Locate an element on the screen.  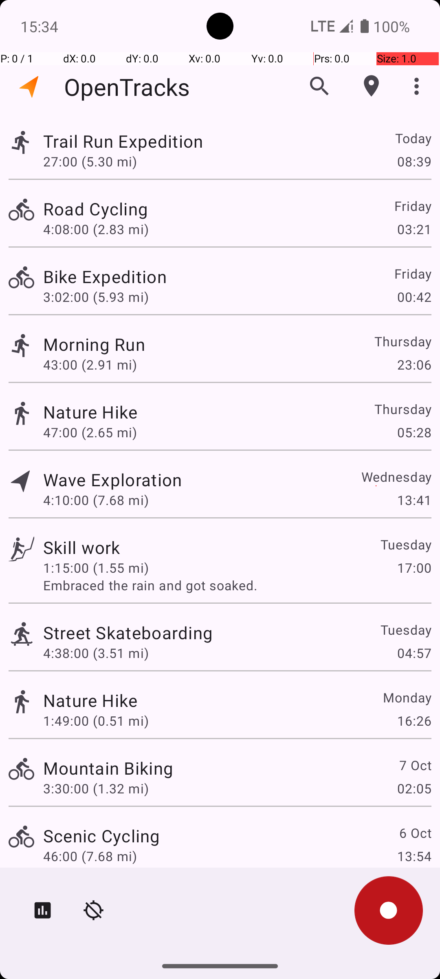
Scenic Cycling is located at coordinates (102, 835).